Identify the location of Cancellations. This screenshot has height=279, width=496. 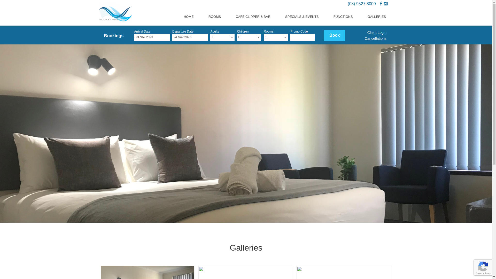
(376, 38).